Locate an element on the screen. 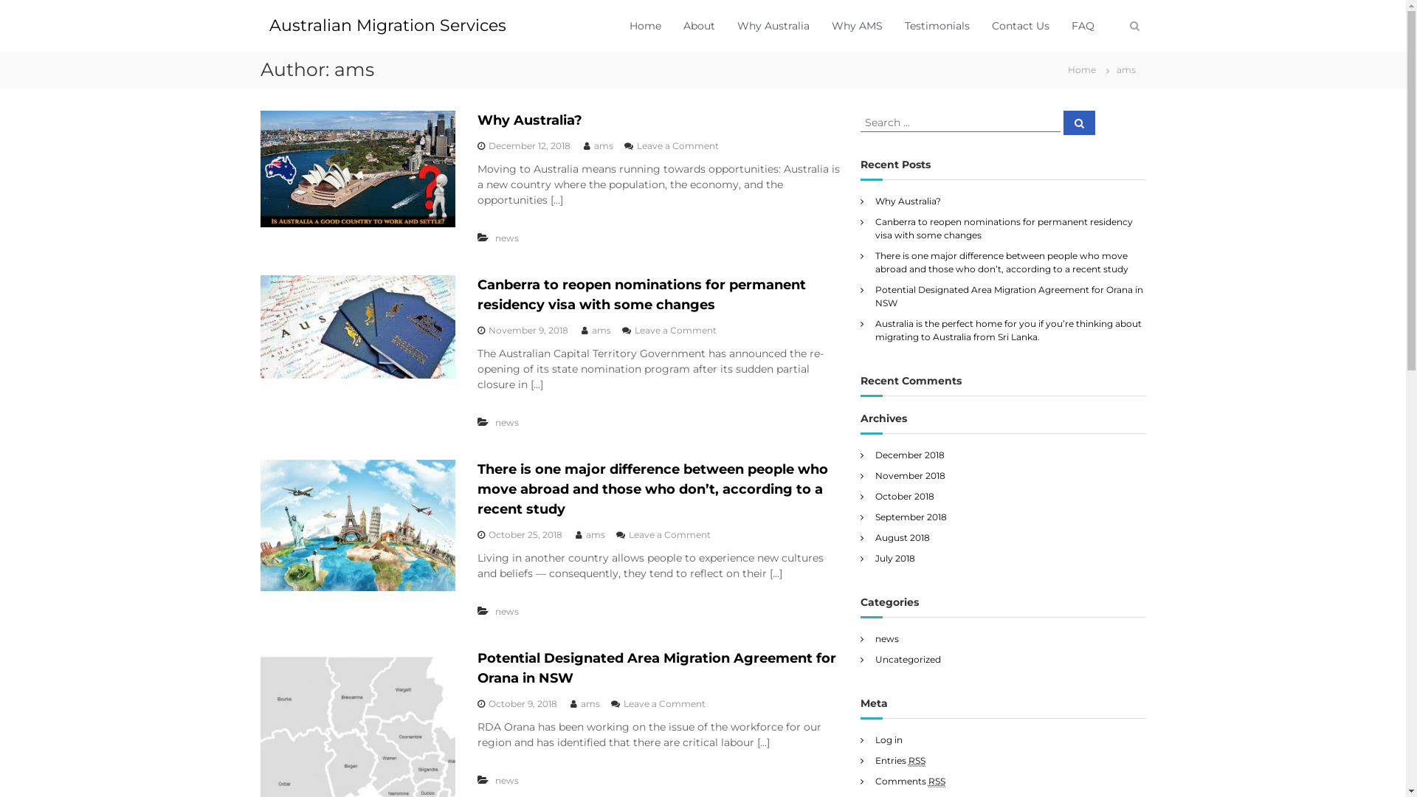  Australian Migration Services is located at coordinates (387, 25).